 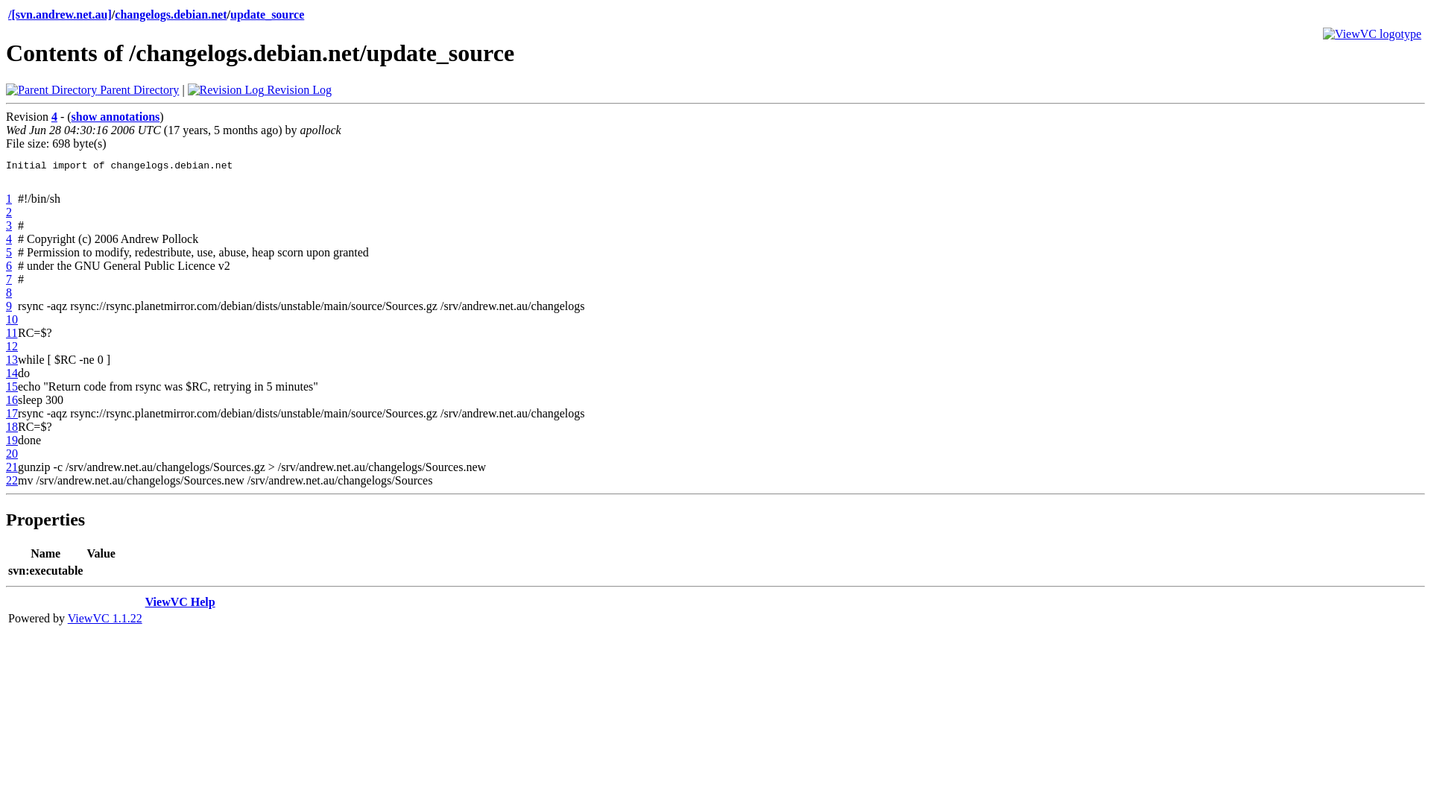 I want to click on changelogs.debian.net, so click(x=171, y=15).